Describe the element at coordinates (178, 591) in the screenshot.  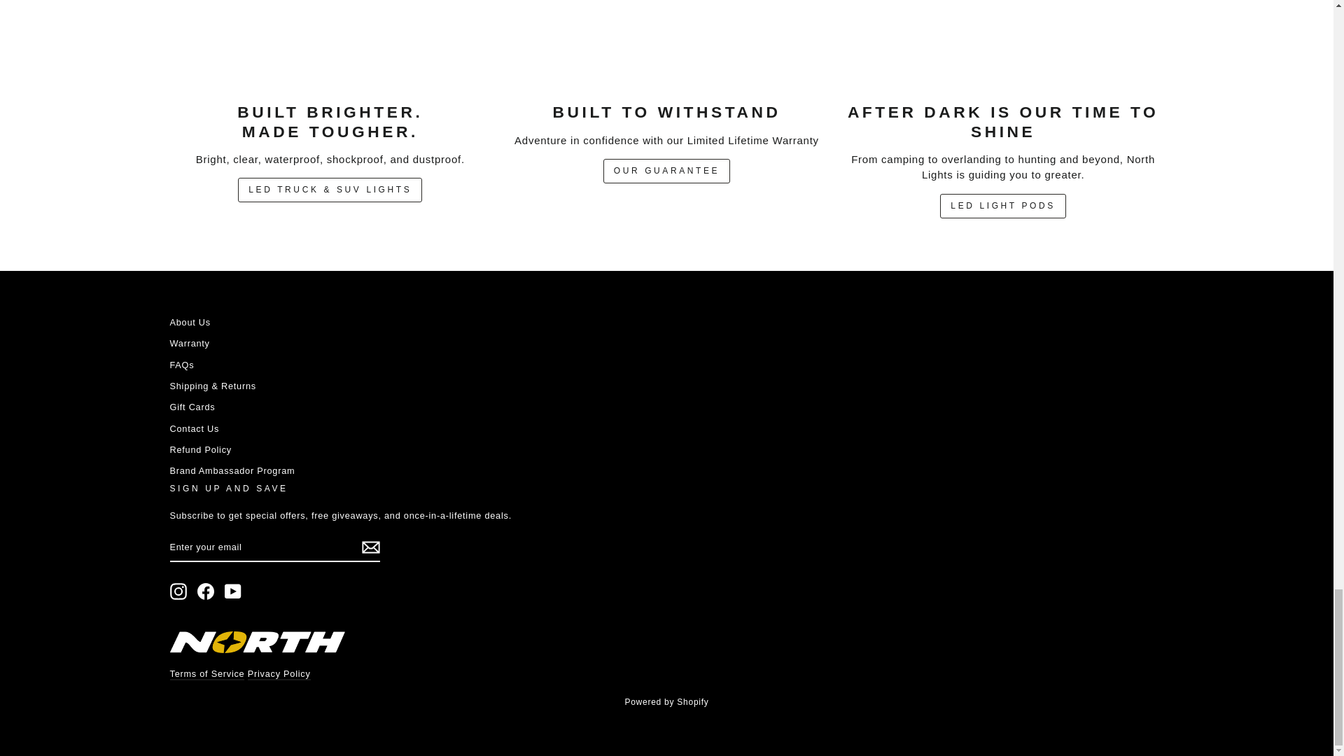
I see `North Lights Co on Instagram` at that location.